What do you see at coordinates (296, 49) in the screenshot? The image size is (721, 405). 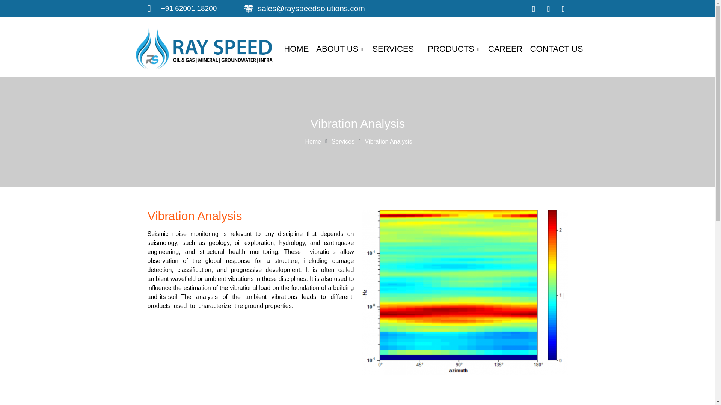 I see `HOME` at bounding box center [296, 49].